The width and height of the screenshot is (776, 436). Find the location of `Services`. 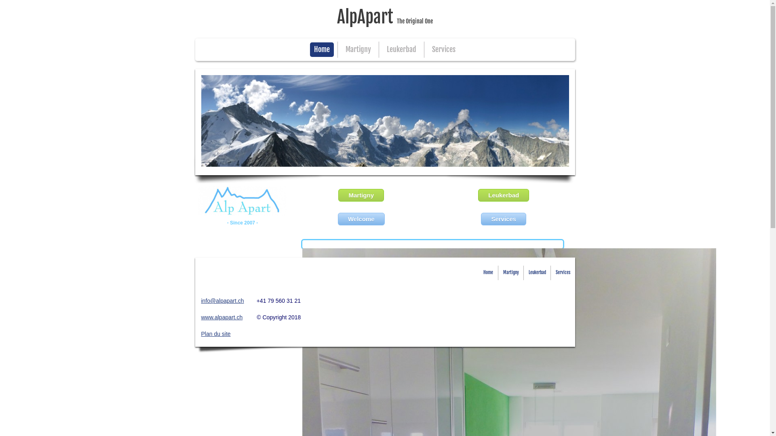

Services is located at coordinates (504, 219).